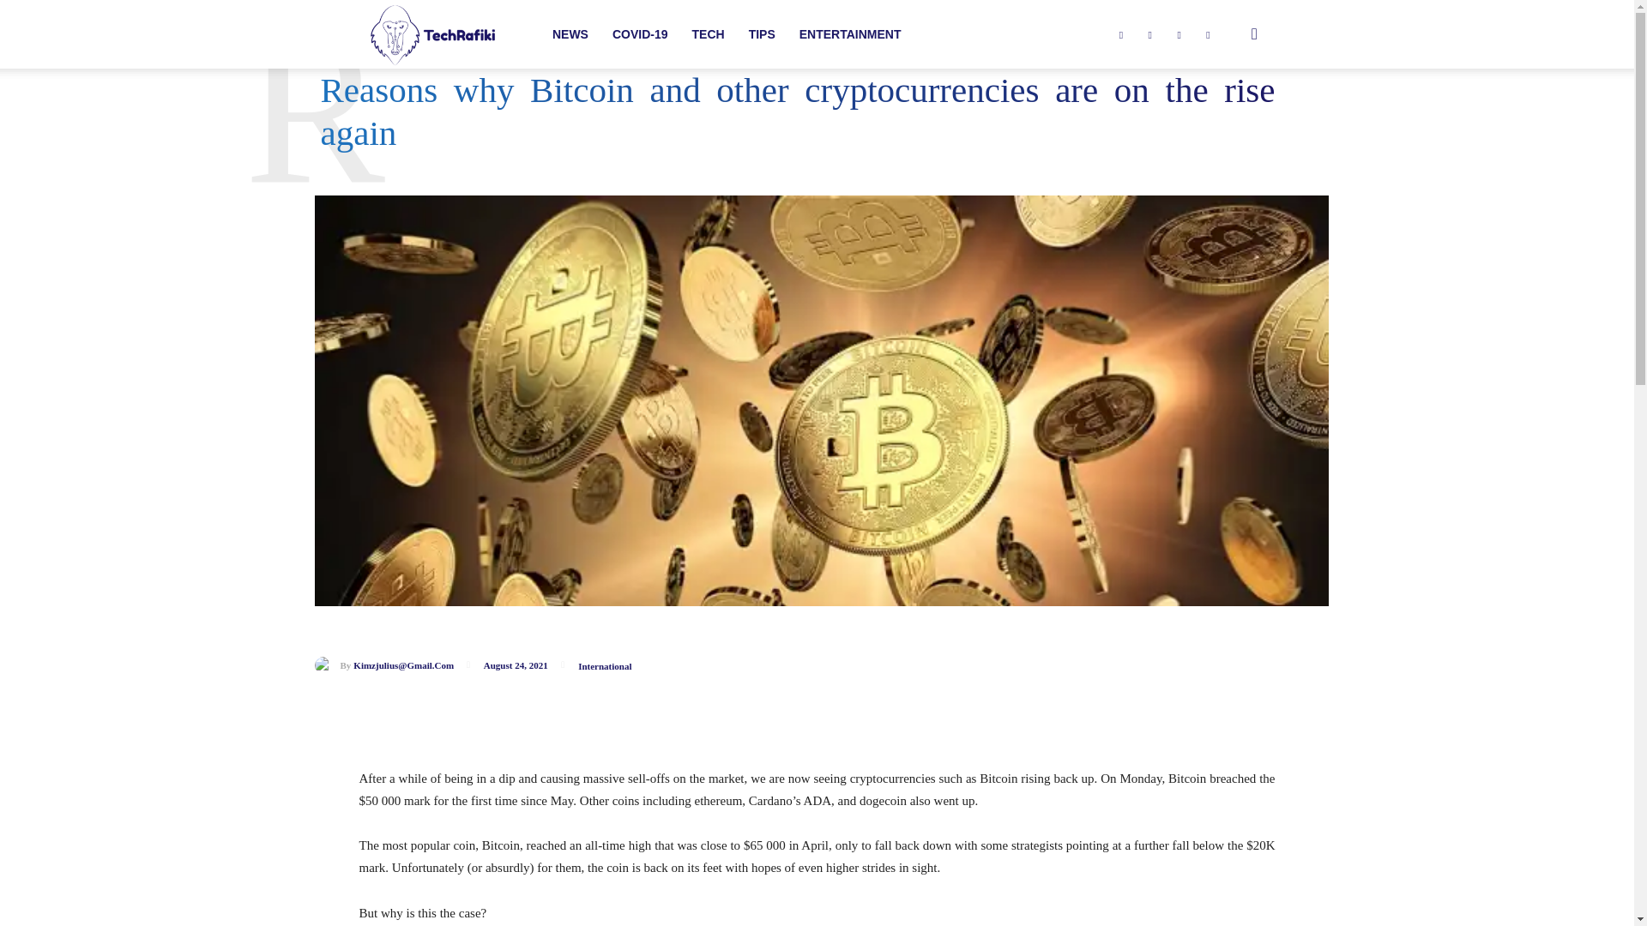 The height and width of the screenshot is (926, 1647). I want to click on International, so click(604, 667).